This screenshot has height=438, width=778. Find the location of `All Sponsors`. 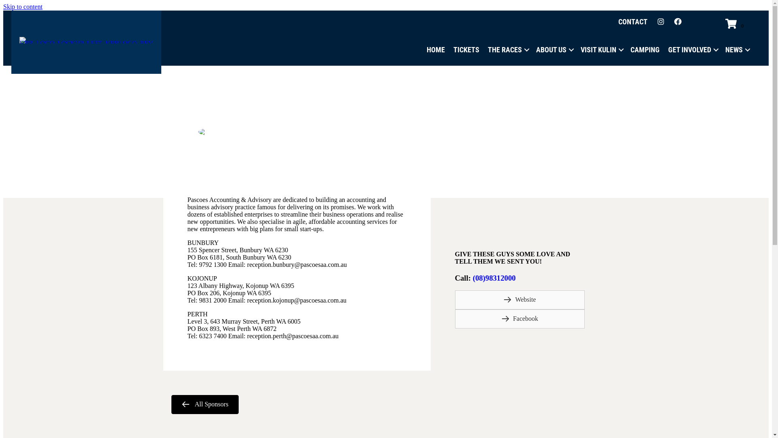

All Sponsors is located at coordinates (205, 405).